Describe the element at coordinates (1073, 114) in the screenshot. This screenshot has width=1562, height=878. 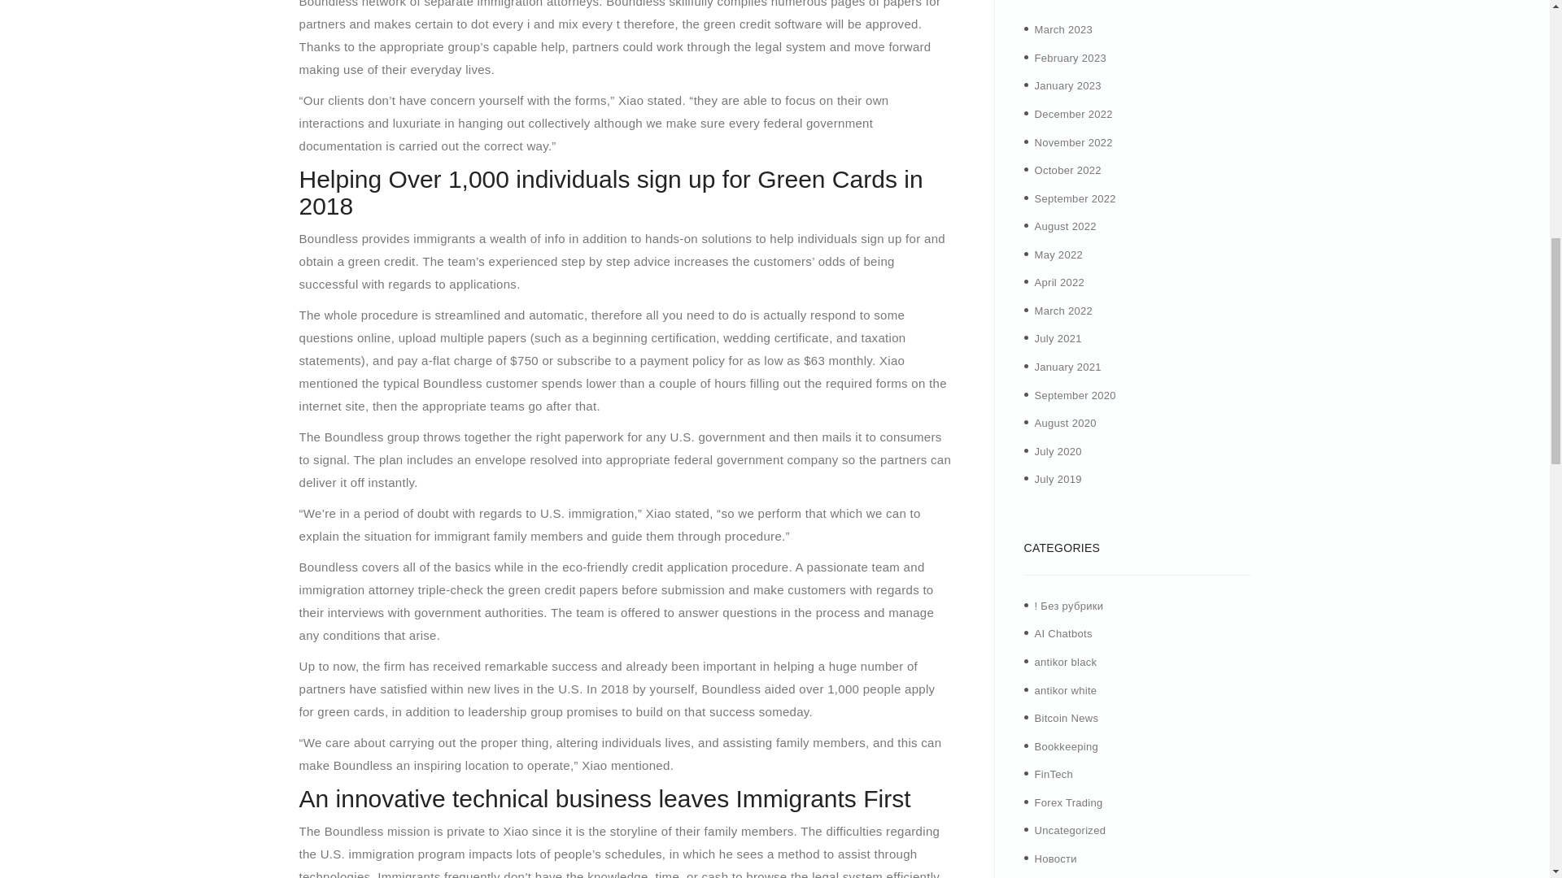
I see `December 2022` at that location.